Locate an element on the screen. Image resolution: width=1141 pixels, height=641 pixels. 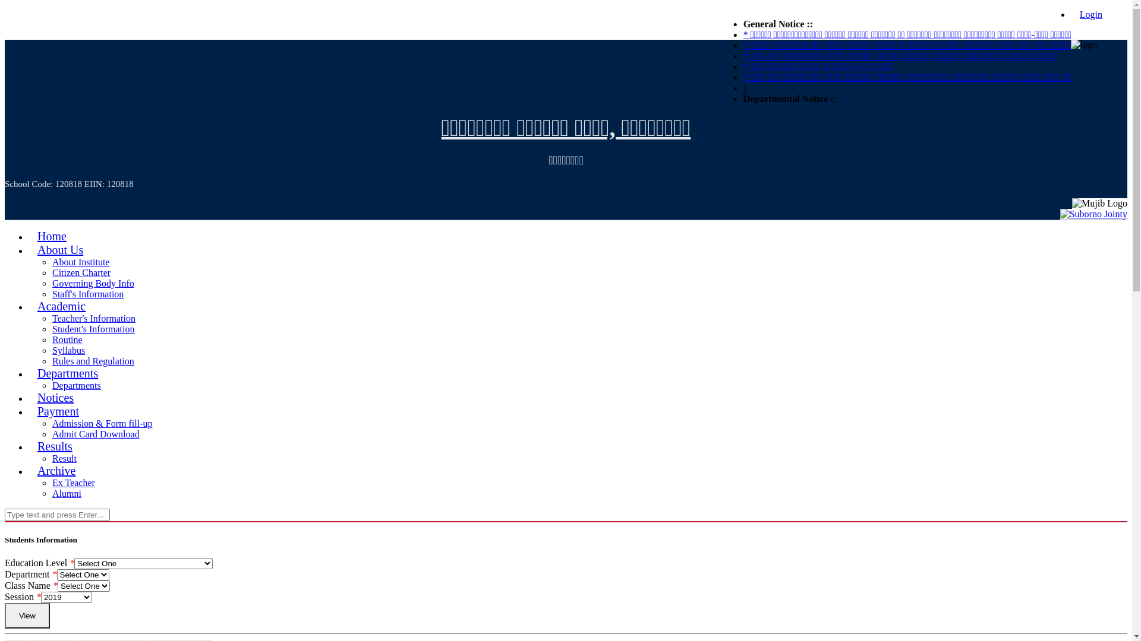
Admission & Form fill-up is located at coordinates (102, 424).